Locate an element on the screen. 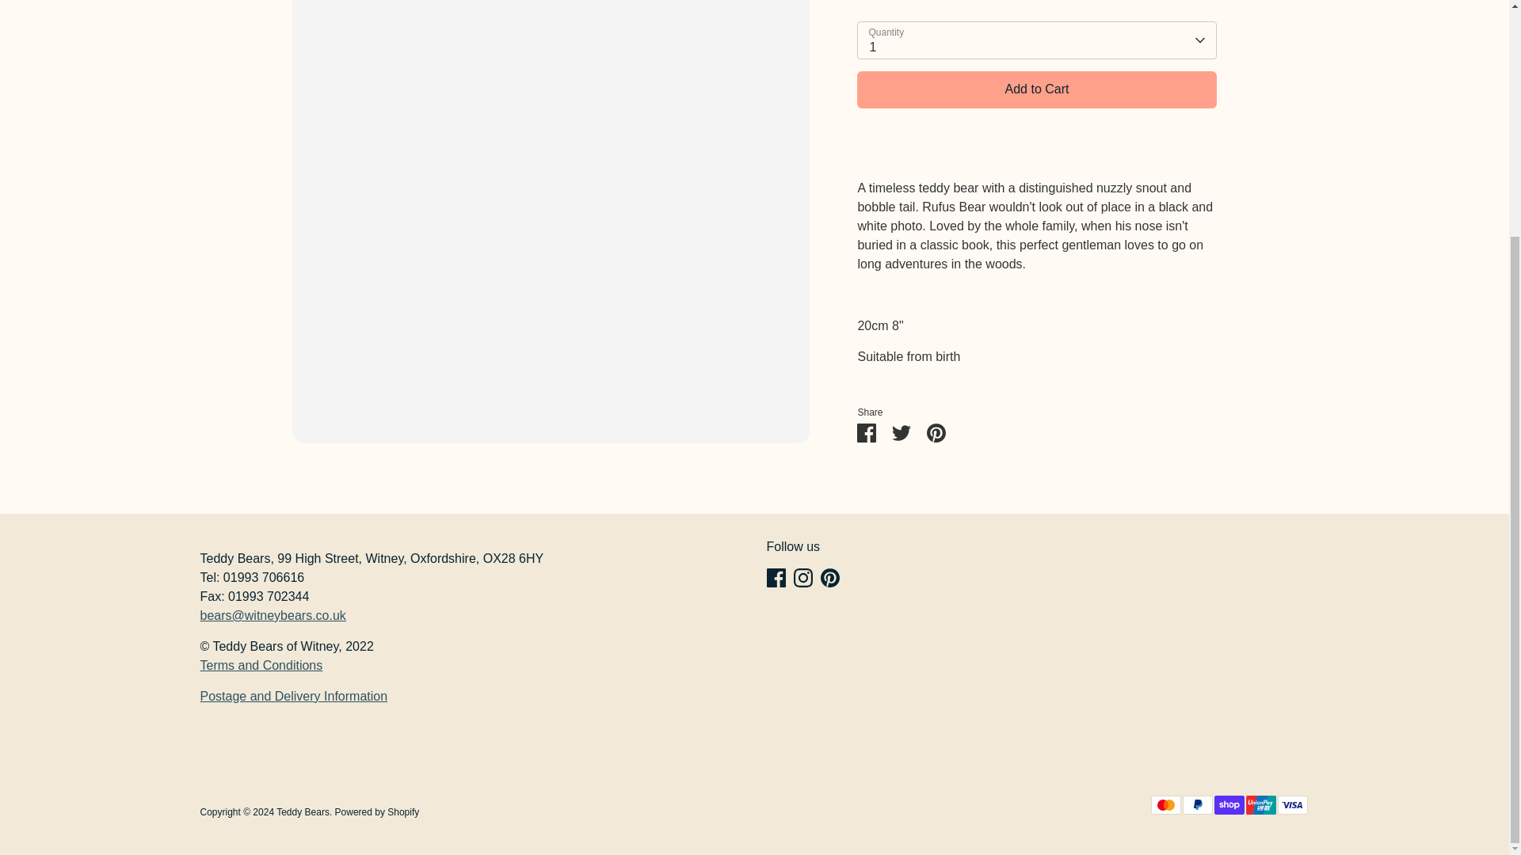 The image size is (1521, 855). Postage and Delivery Information is located at coordinates (293, 695).